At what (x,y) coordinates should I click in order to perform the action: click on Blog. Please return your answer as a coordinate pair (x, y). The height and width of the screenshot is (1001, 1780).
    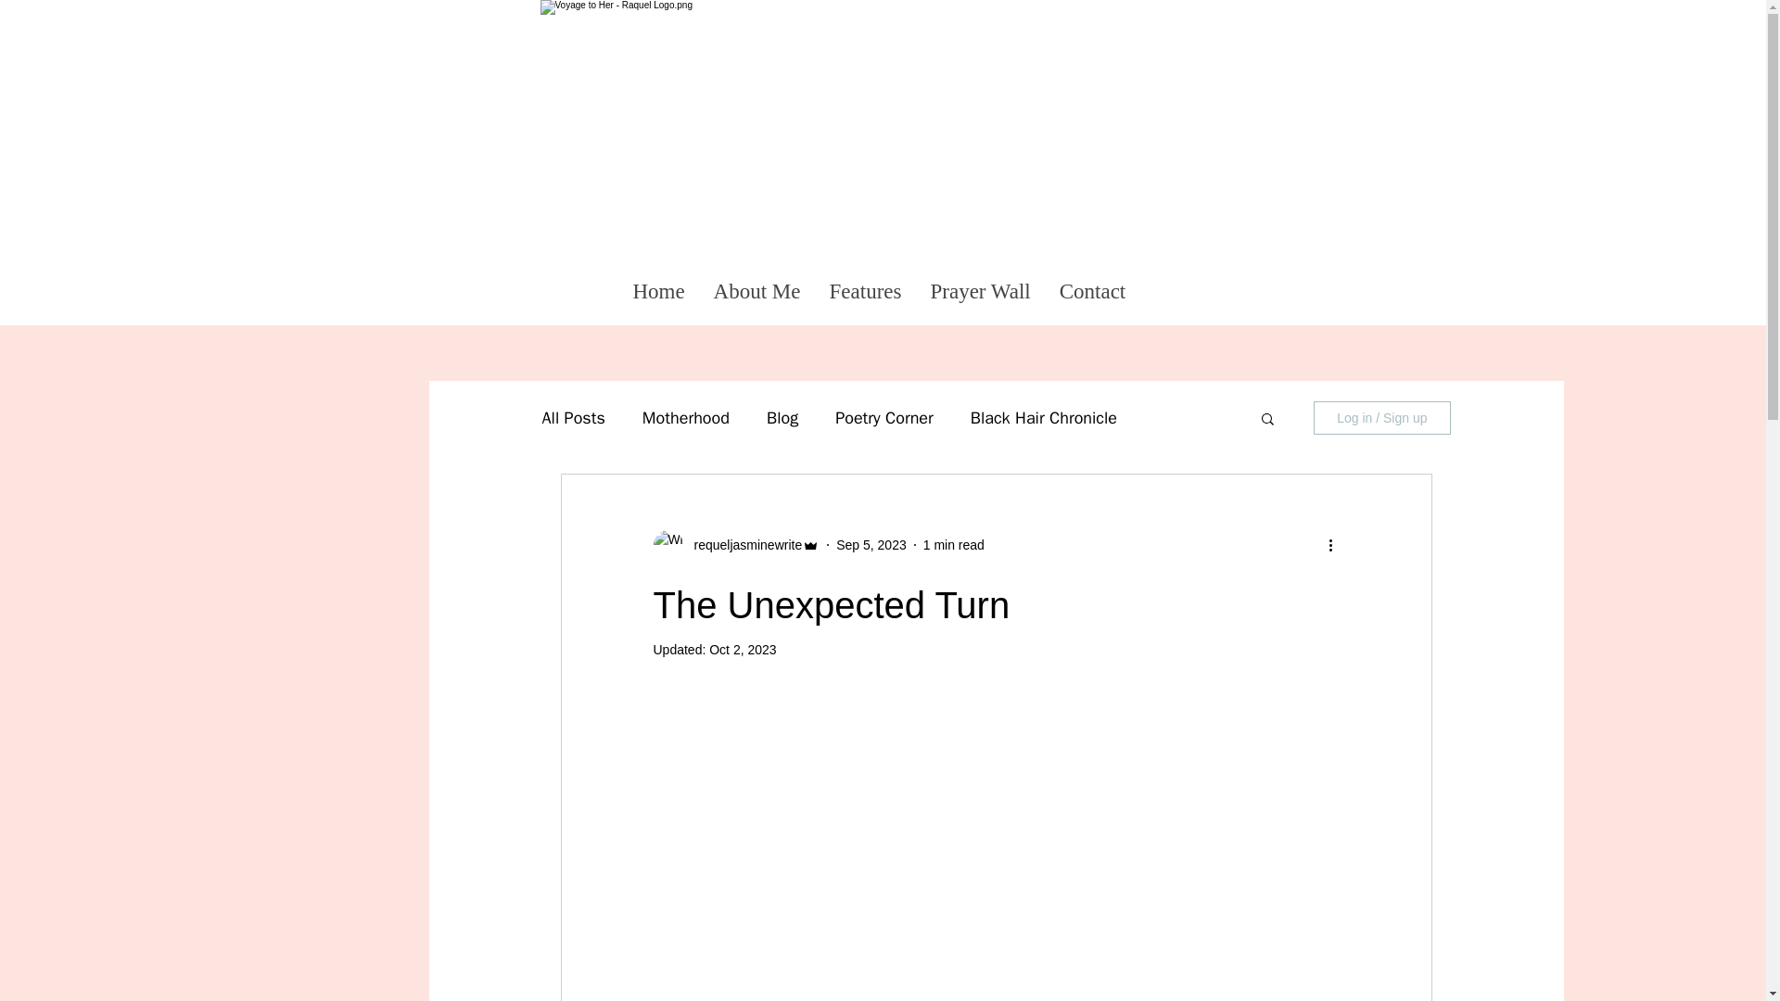
    Looking at the image, I should click on (782, 417).